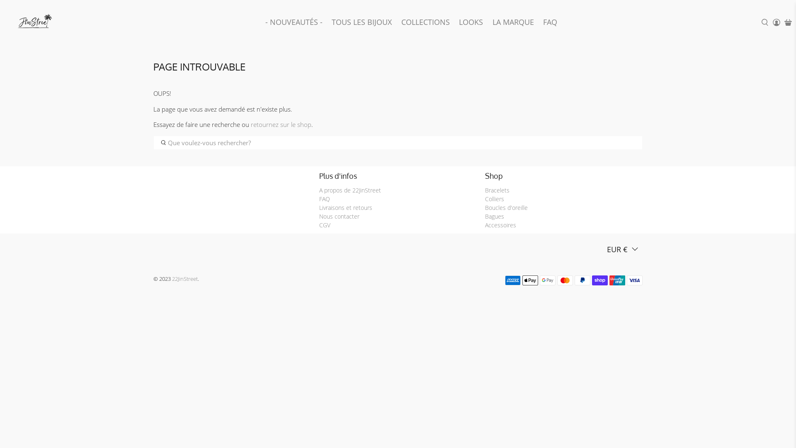 This screenshot has width=796, height=448. What do you see at coordinates (551, 22) in the screenshot?
I see `FAQ` at bounding box center [551, 22].